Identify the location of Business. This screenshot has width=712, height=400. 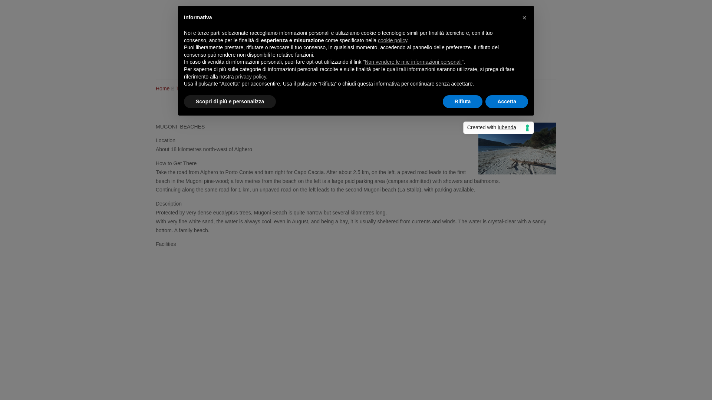
(468, 67).